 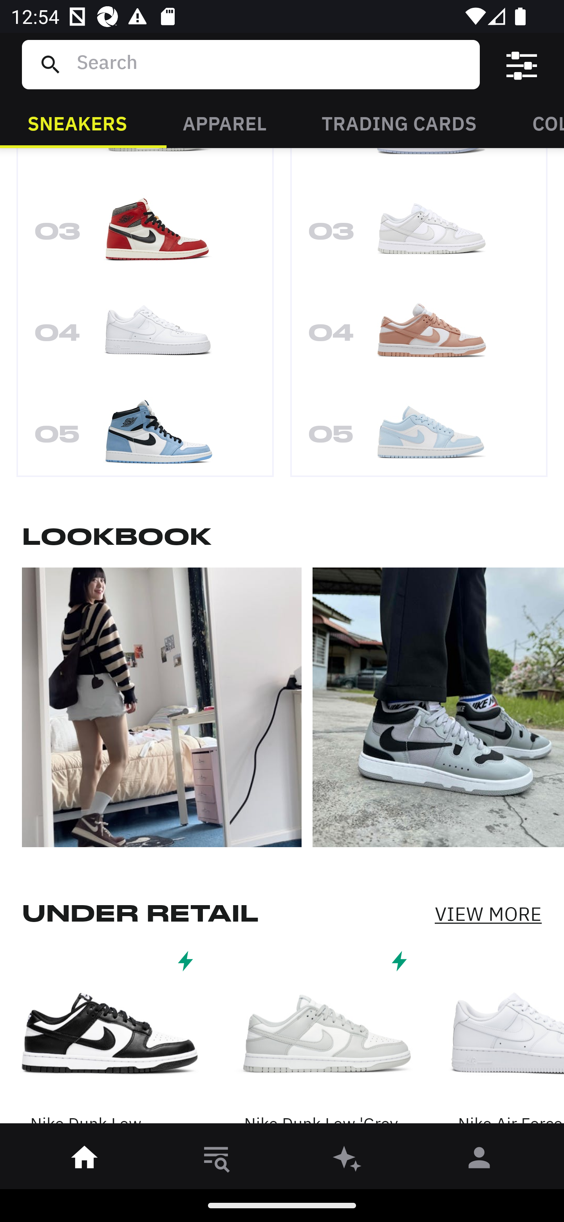 What do you see at coordinates (419, 432) in the screenshot?
I see `05` at bounding box center [419, 432].